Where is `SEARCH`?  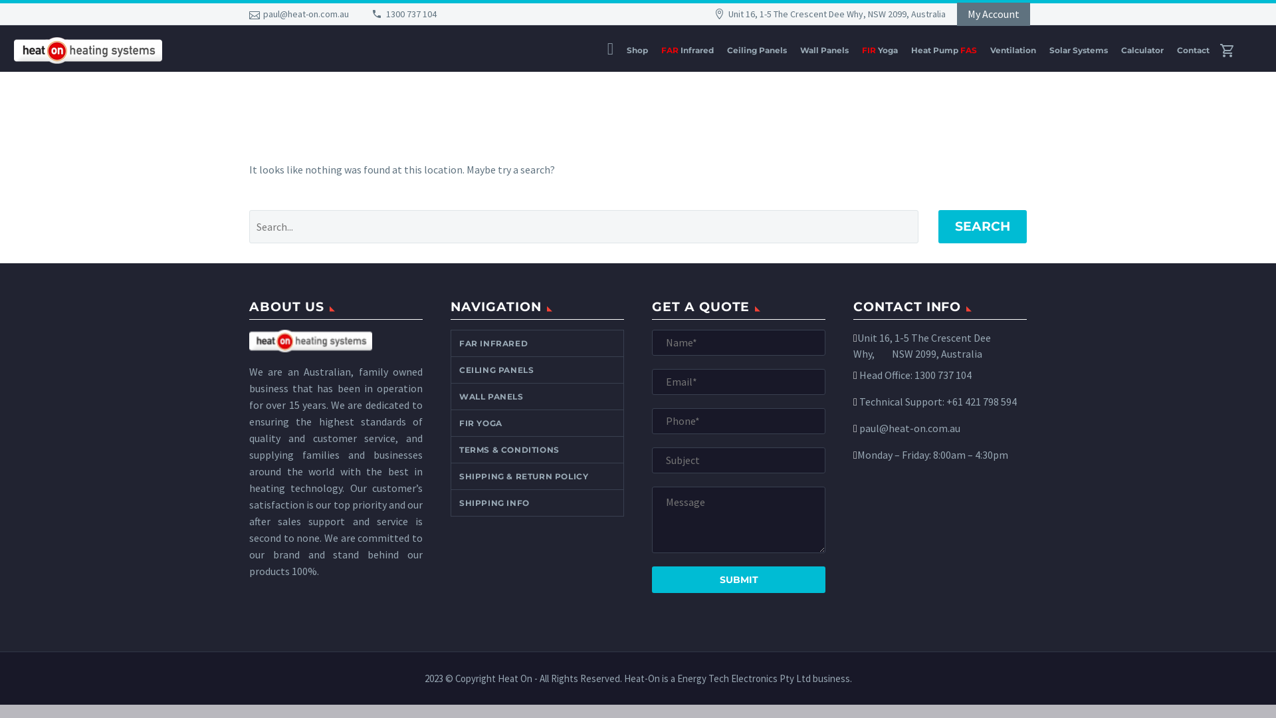
SEARCH is located at coordinates (982, 227).